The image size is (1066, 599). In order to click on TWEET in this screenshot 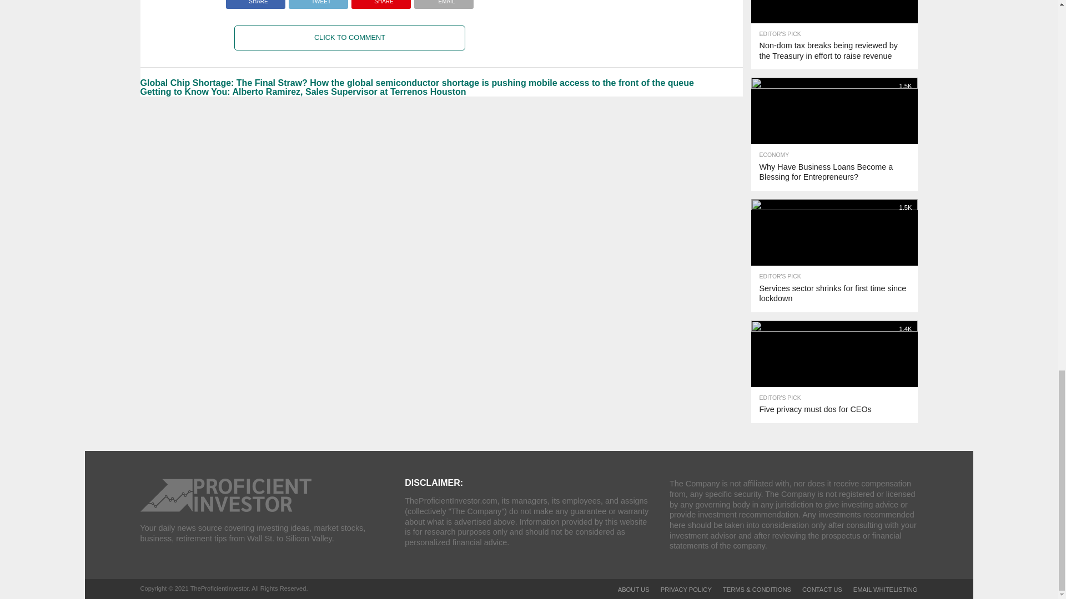, I will do `click(318, 2)`.